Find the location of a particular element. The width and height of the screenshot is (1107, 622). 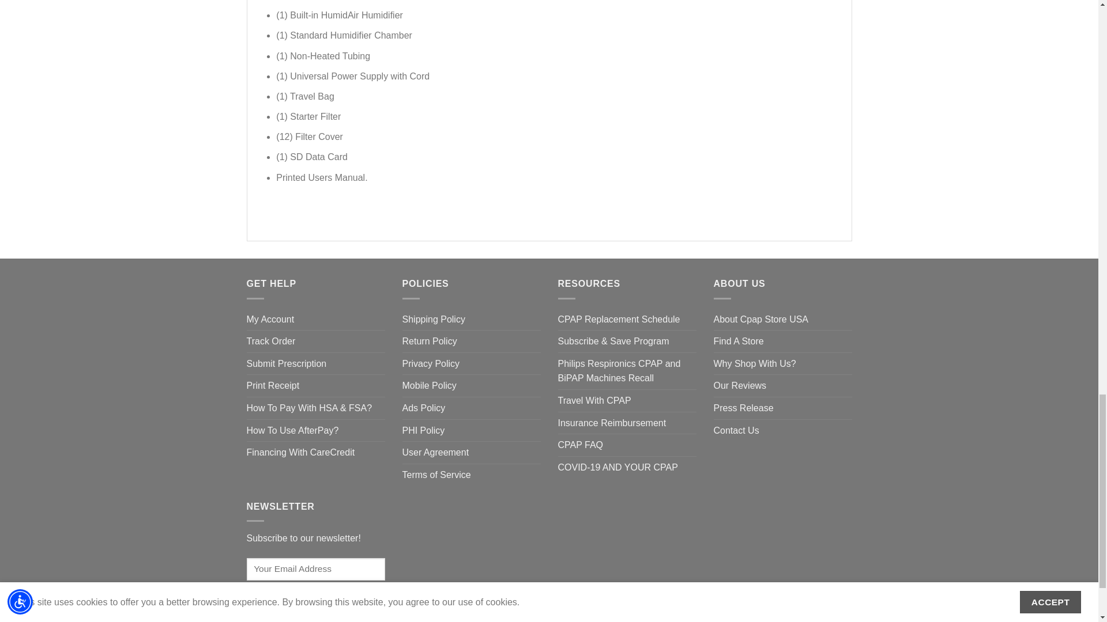

Submit is located at coordinates (276, 600).